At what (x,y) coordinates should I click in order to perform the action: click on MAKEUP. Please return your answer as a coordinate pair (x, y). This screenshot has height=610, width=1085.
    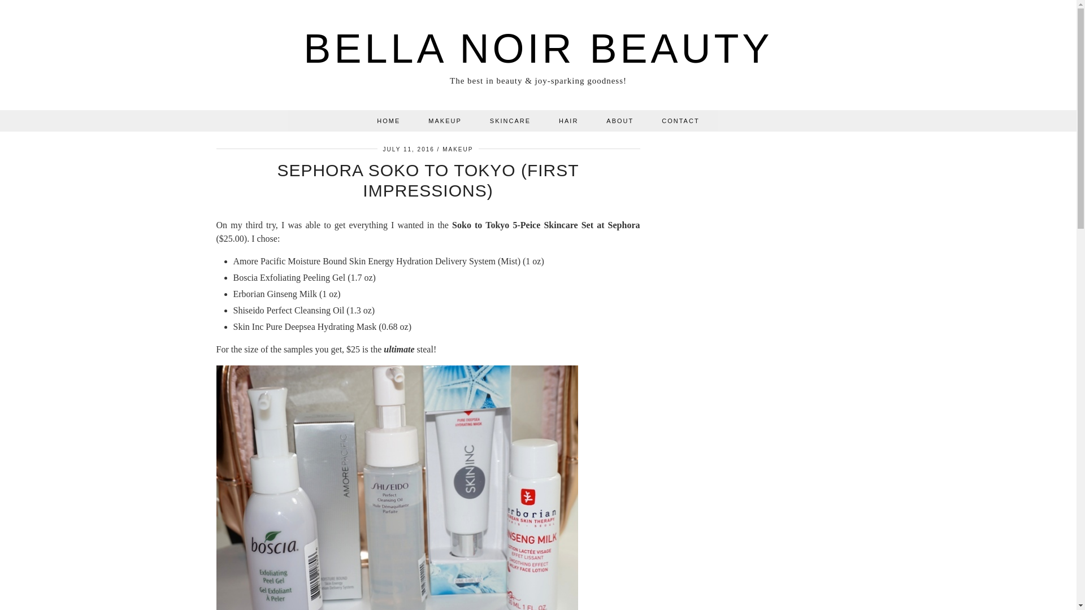
    Looking at the image, I should click on (458, 149).